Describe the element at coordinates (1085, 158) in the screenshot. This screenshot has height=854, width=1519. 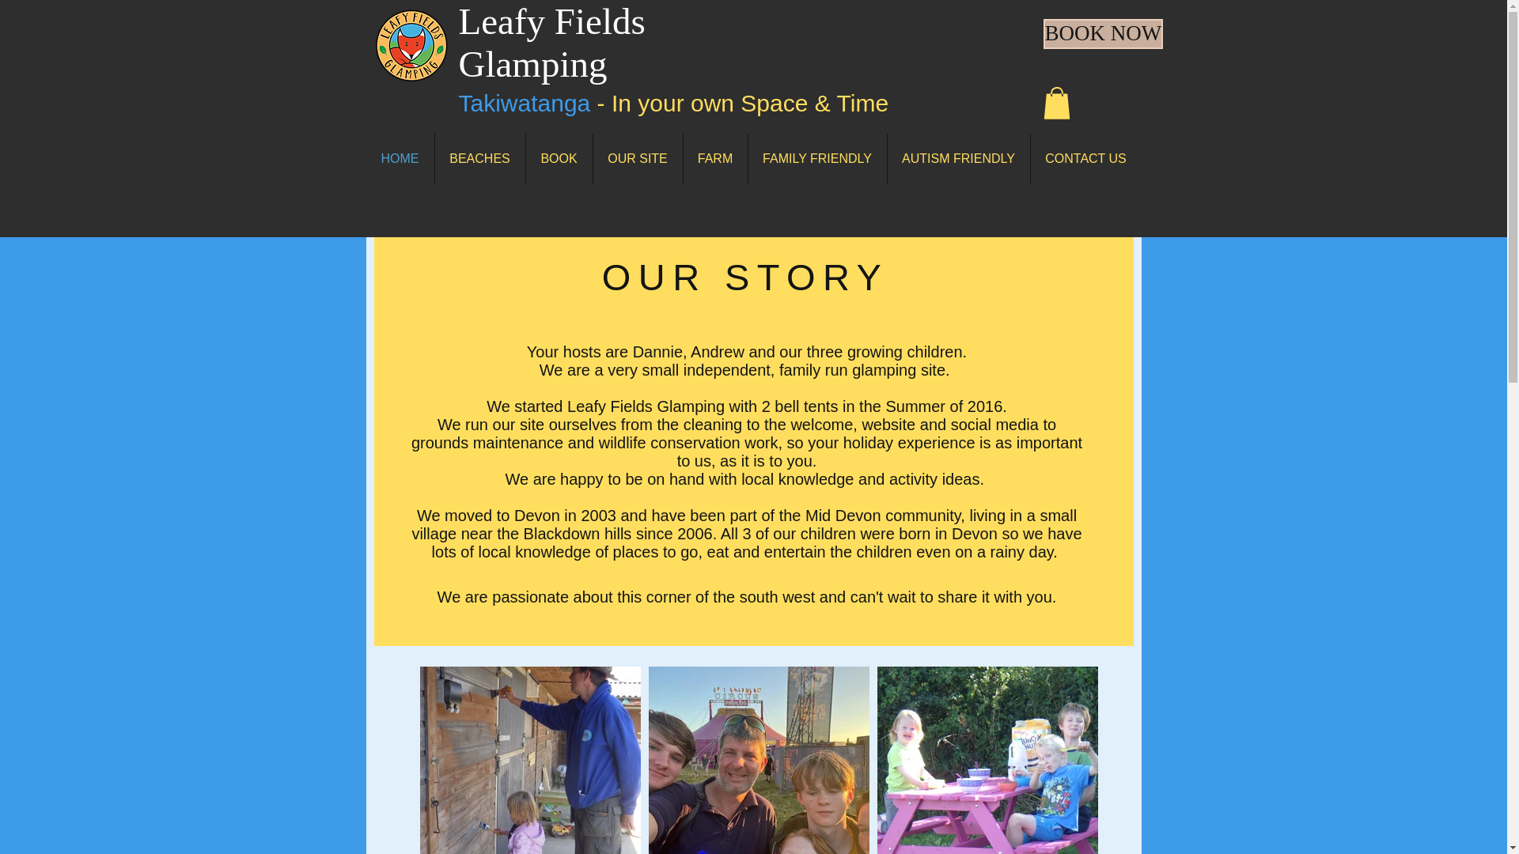
I see `CONTACT US` at that location.